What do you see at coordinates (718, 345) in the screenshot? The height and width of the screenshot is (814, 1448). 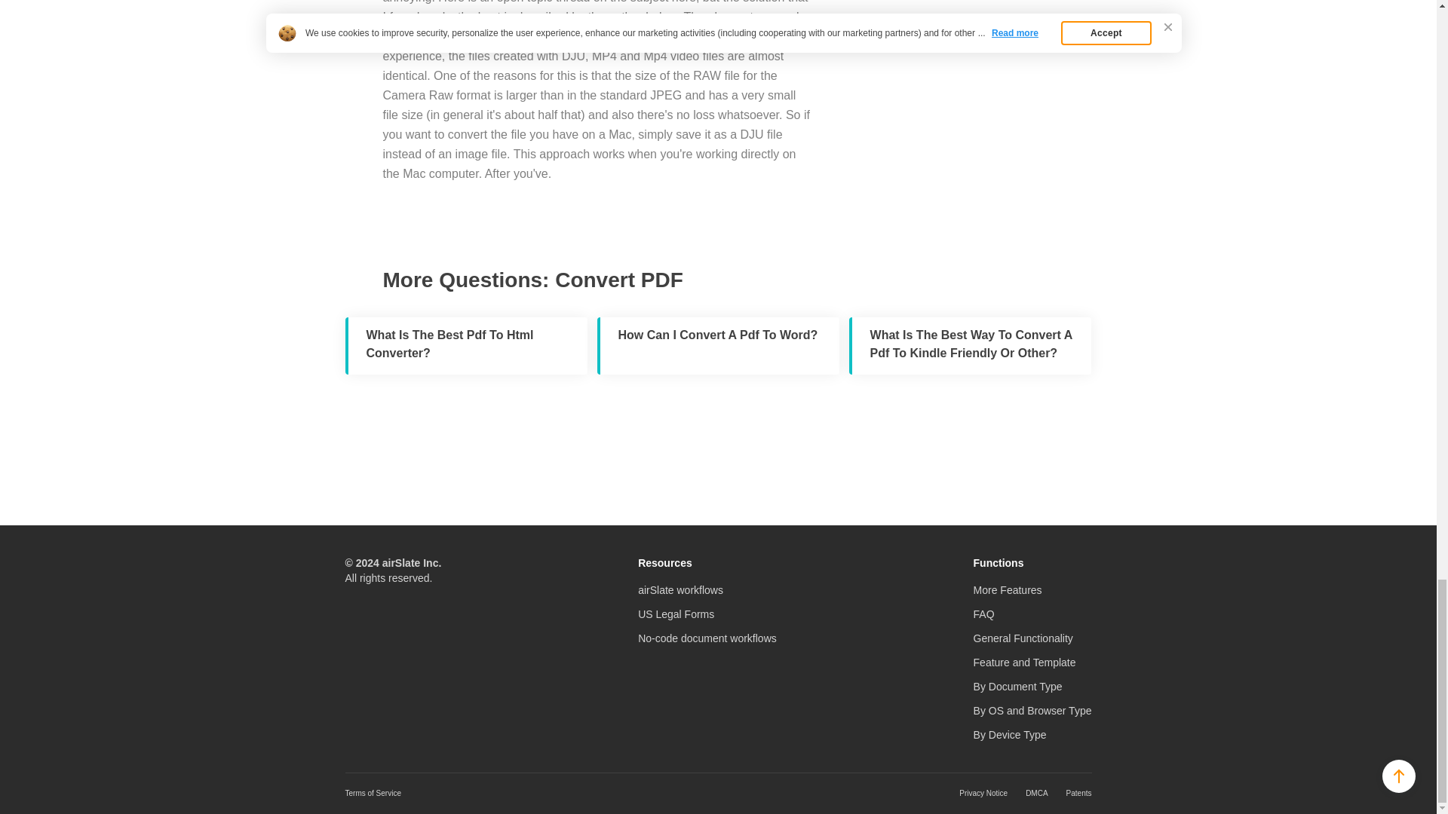 I see `How Can I Convert A Pdf To Word?` at bounding box center [718, 345].